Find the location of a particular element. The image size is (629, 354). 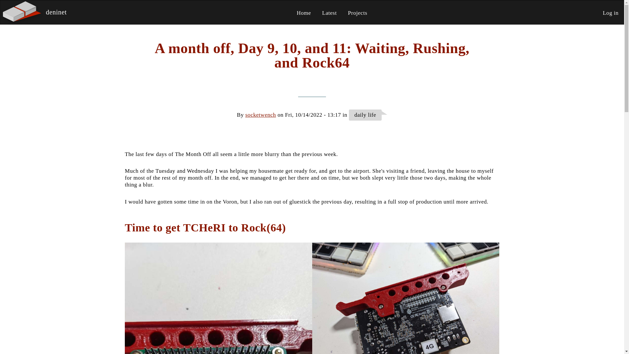

A month off, Day 9, 10, and 11: Waiting, Rushing, and Rock64 is located at coordinates (312, 56).